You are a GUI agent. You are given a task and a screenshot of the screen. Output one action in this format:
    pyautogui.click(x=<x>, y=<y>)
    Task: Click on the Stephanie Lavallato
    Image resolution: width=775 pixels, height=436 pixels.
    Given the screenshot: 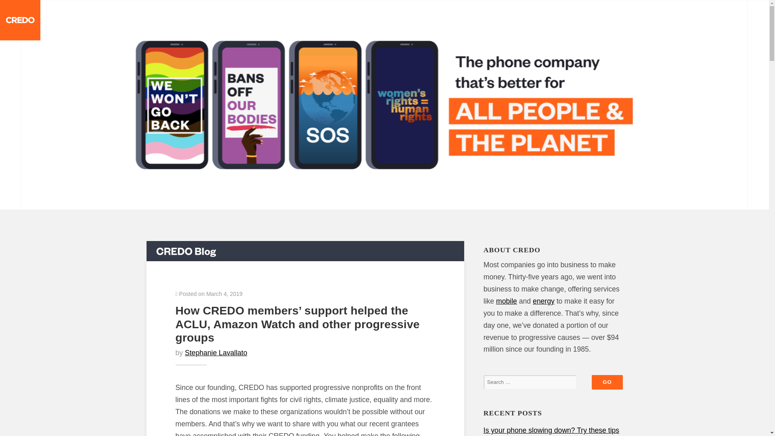 What is the action you would take?
    pyautogui.click(x=216, y=353)
    